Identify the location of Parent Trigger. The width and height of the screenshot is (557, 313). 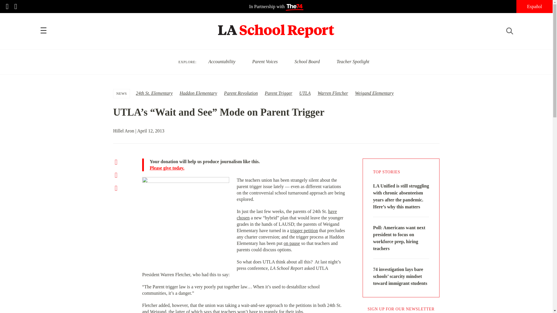
(278, 93).